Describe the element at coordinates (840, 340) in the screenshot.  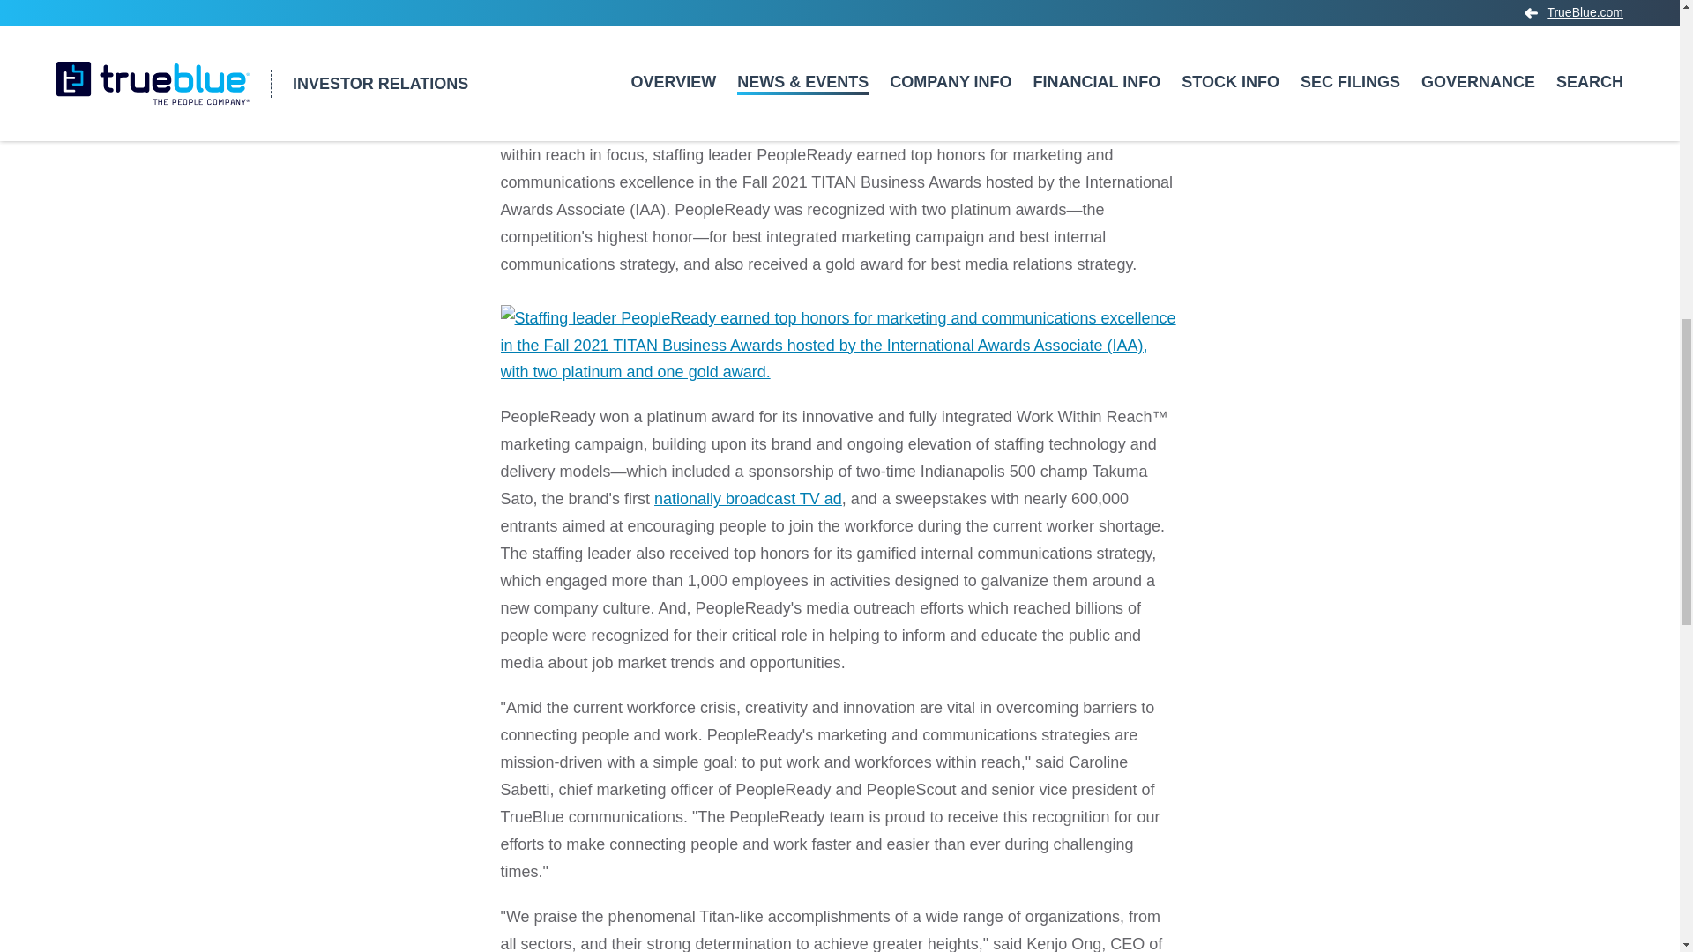
I see `Opens in a new window` at that location.